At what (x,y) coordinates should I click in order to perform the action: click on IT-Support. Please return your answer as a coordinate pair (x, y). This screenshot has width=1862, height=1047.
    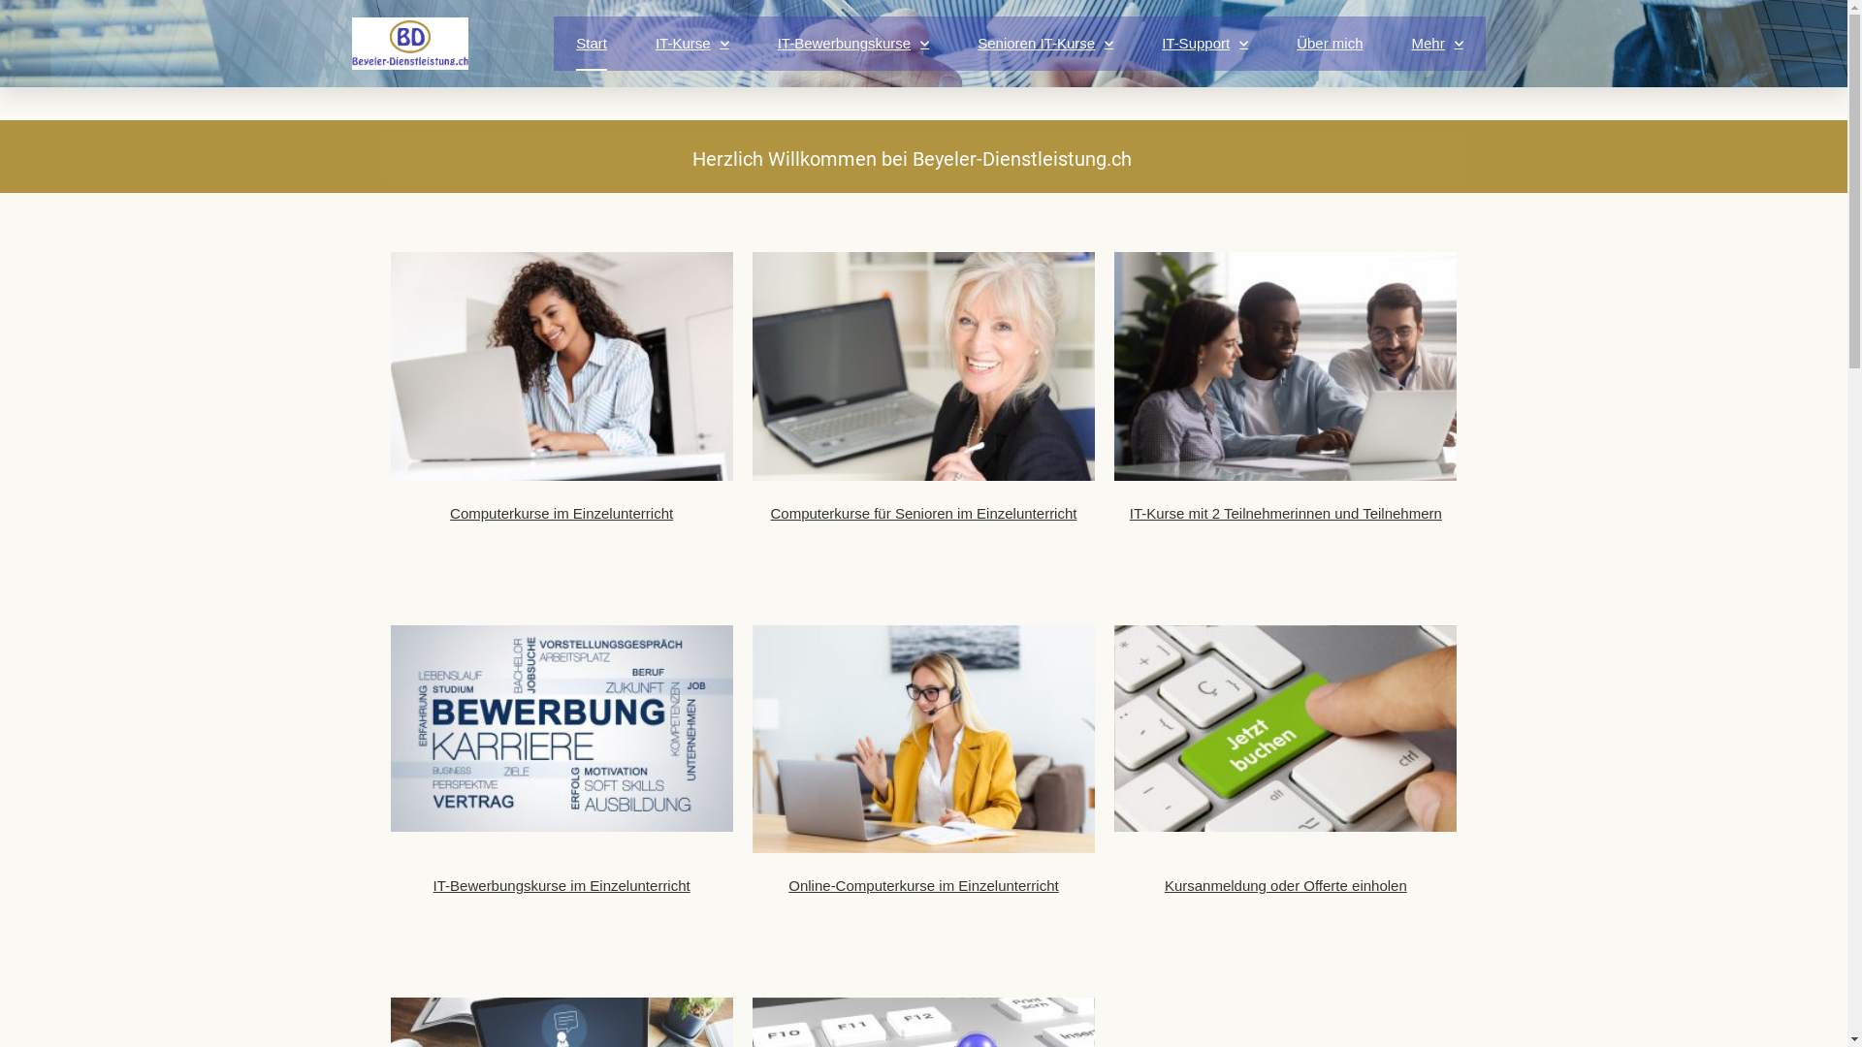
    Looking at the image, I should click on (1204, 44).